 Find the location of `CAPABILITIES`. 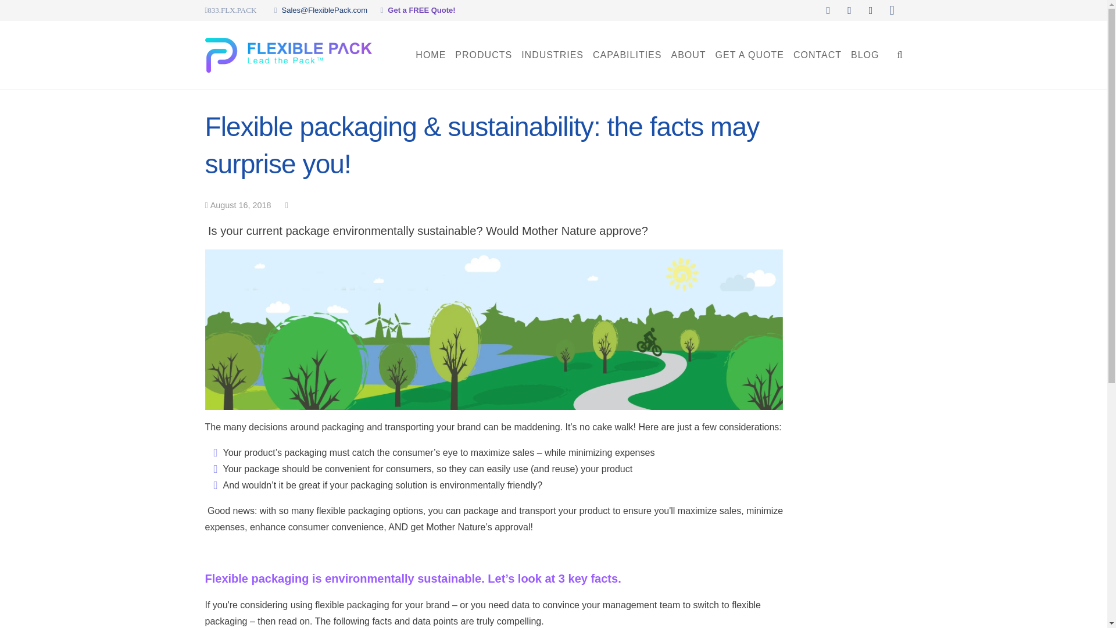

CAPABILITIES is located at coordinates (627, 55).